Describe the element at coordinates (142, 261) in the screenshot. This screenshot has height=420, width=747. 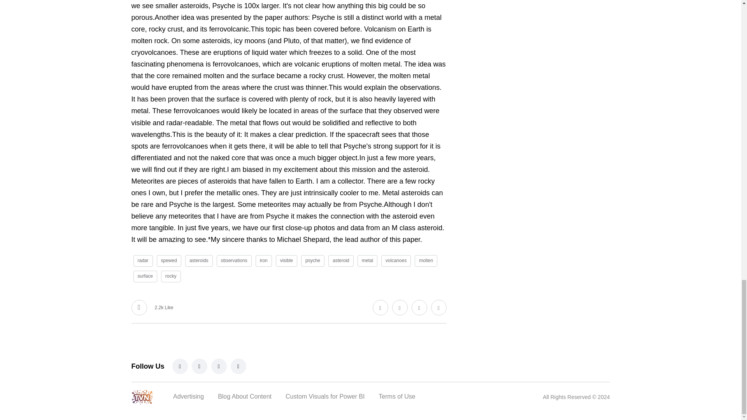
I see `radar` at that location.